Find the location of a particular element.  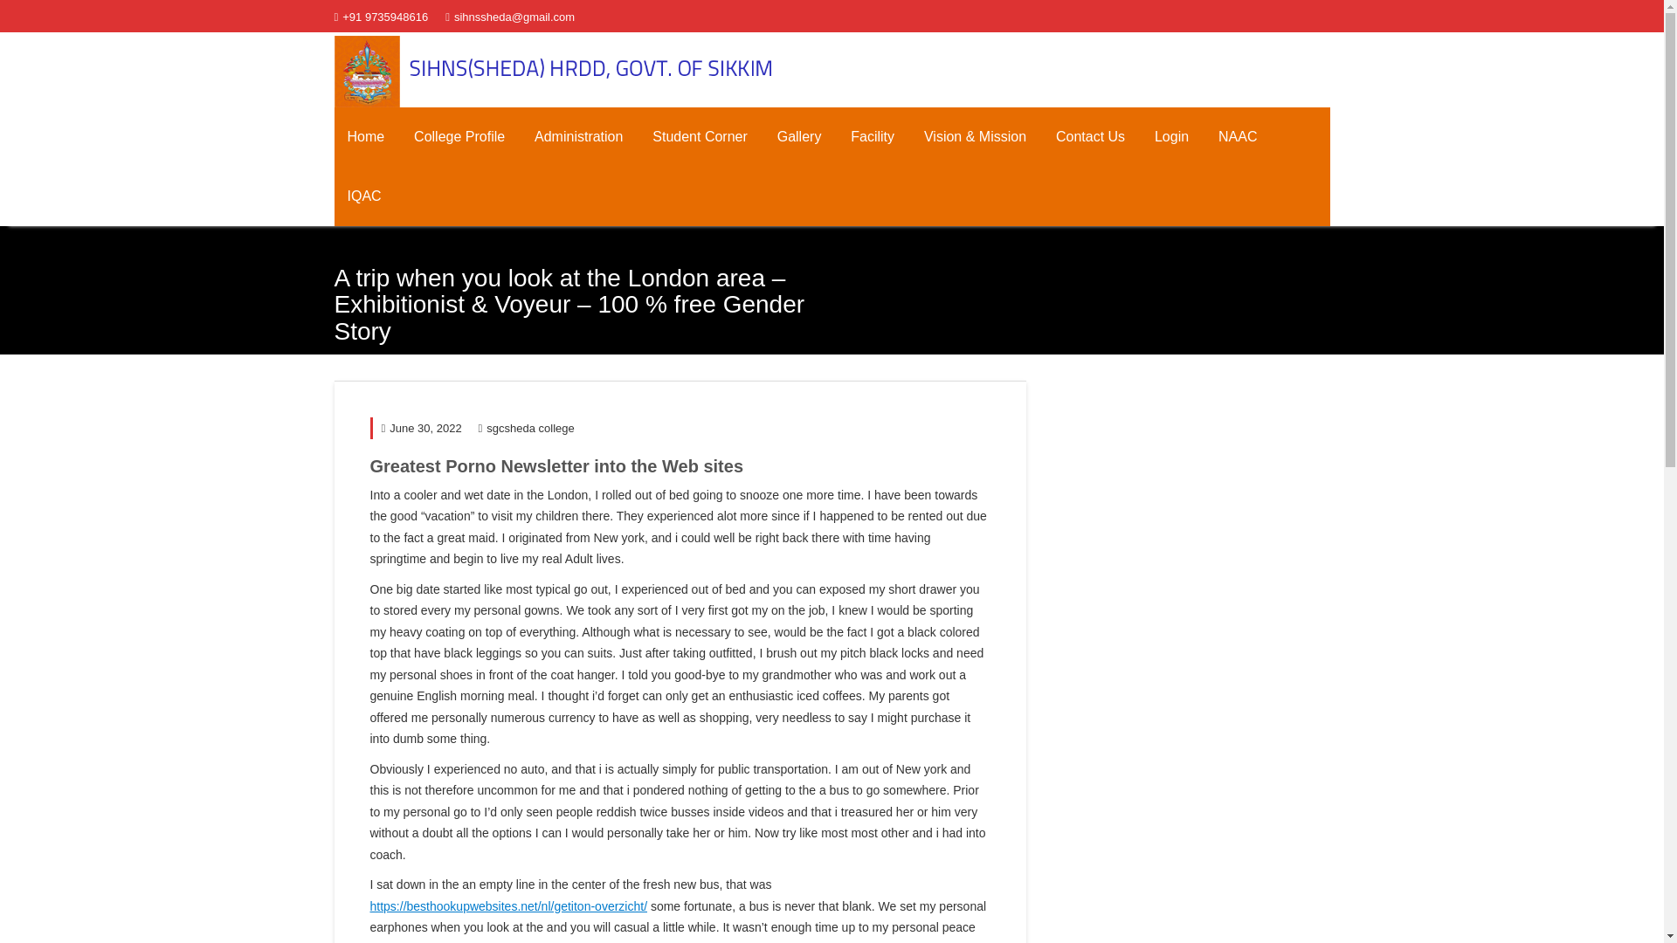

Student Corner is located at coordinates (700, 137).